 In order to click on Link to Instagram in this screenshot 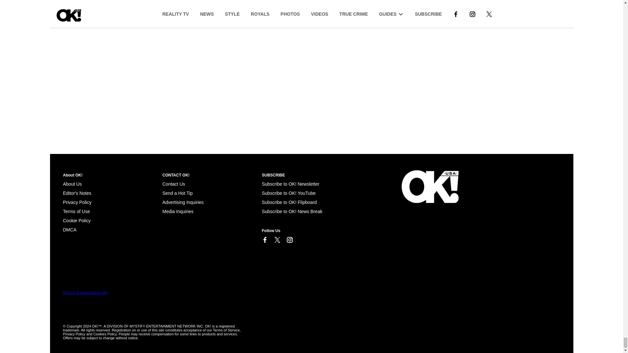, I will do `click(289, 240)`.